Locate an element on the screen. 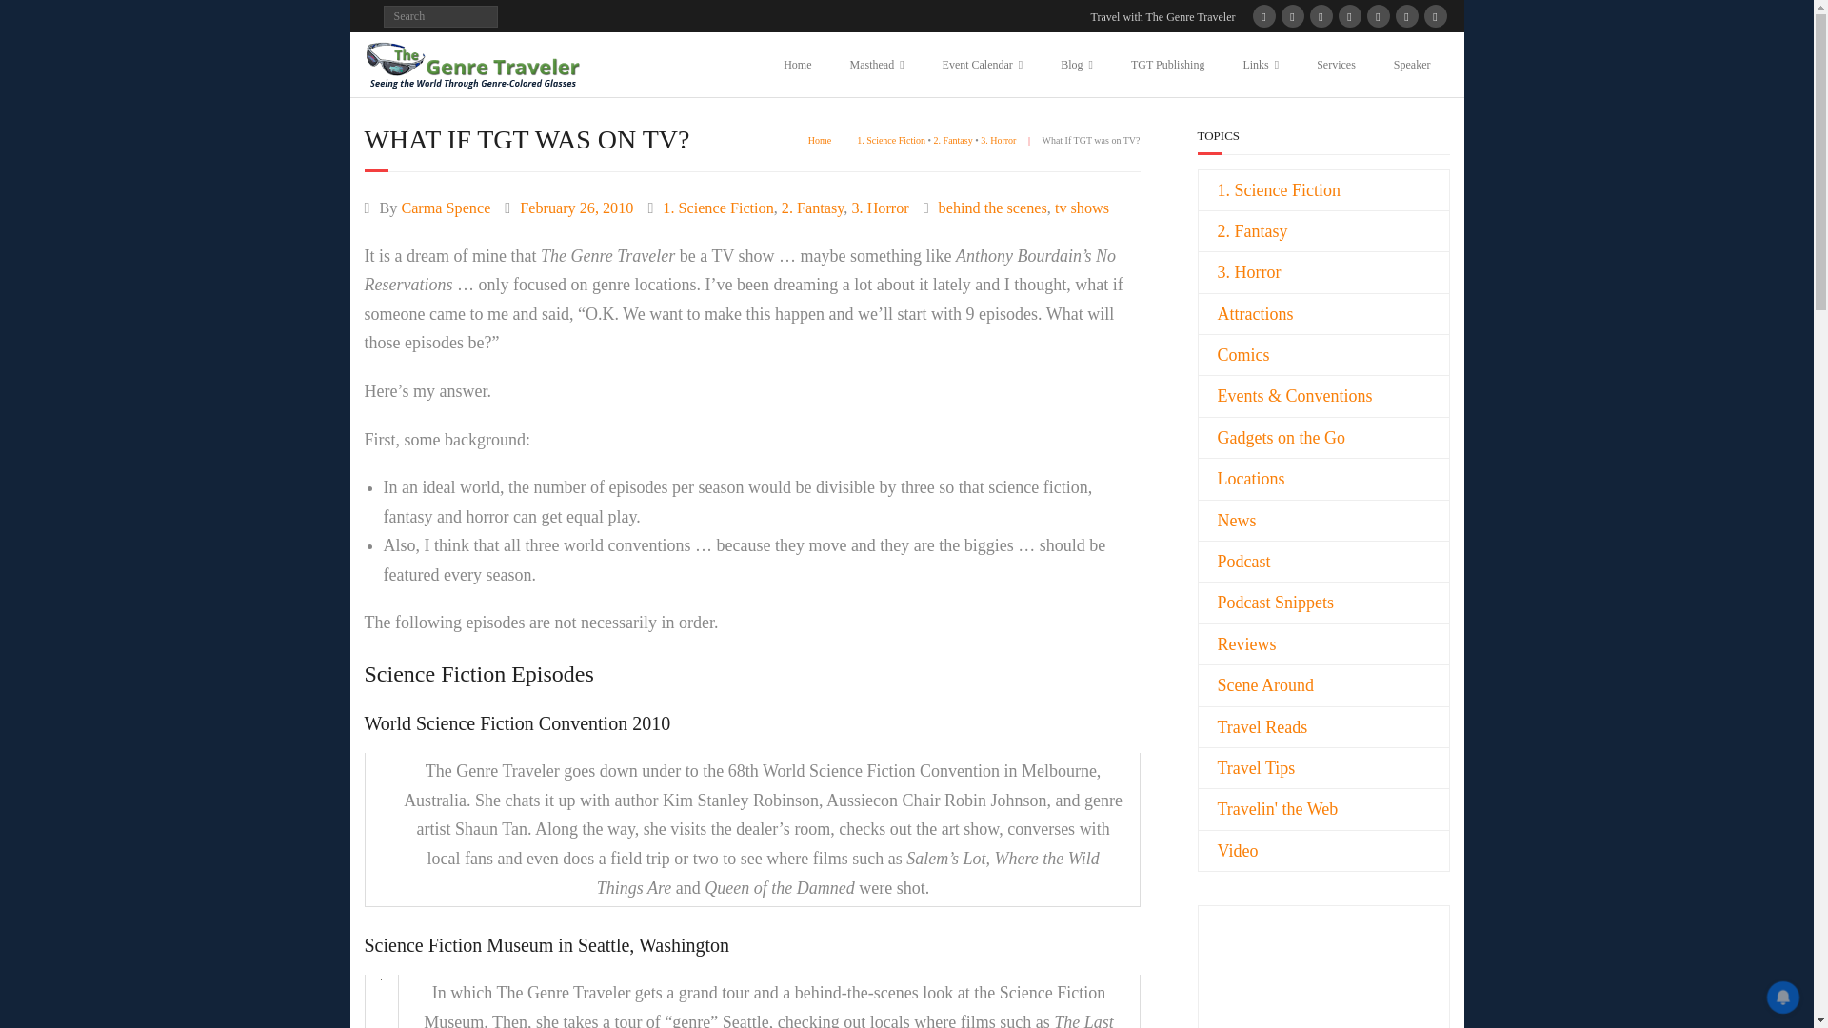 The width and height of the screenshot is (1828, 1028). Masthead is located at coordinates (876, 64).